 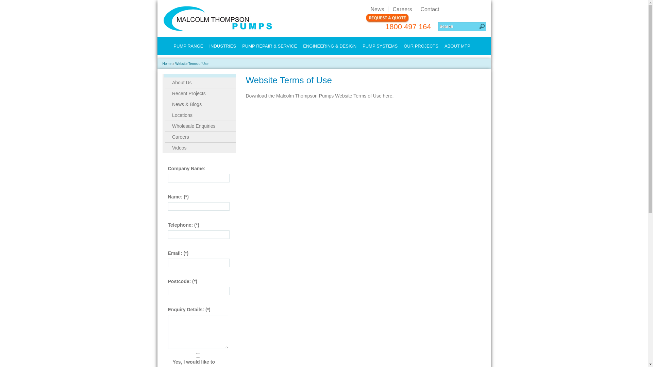 I want to click on Request a Quote, so click(x=388, y=18).